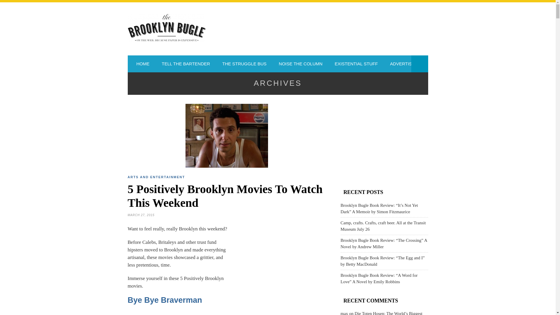 This screenshot has width=560, height=315. Describe the element at coordinates (282, 264) in the screenshot. I see `3rd party ad content` at that location.